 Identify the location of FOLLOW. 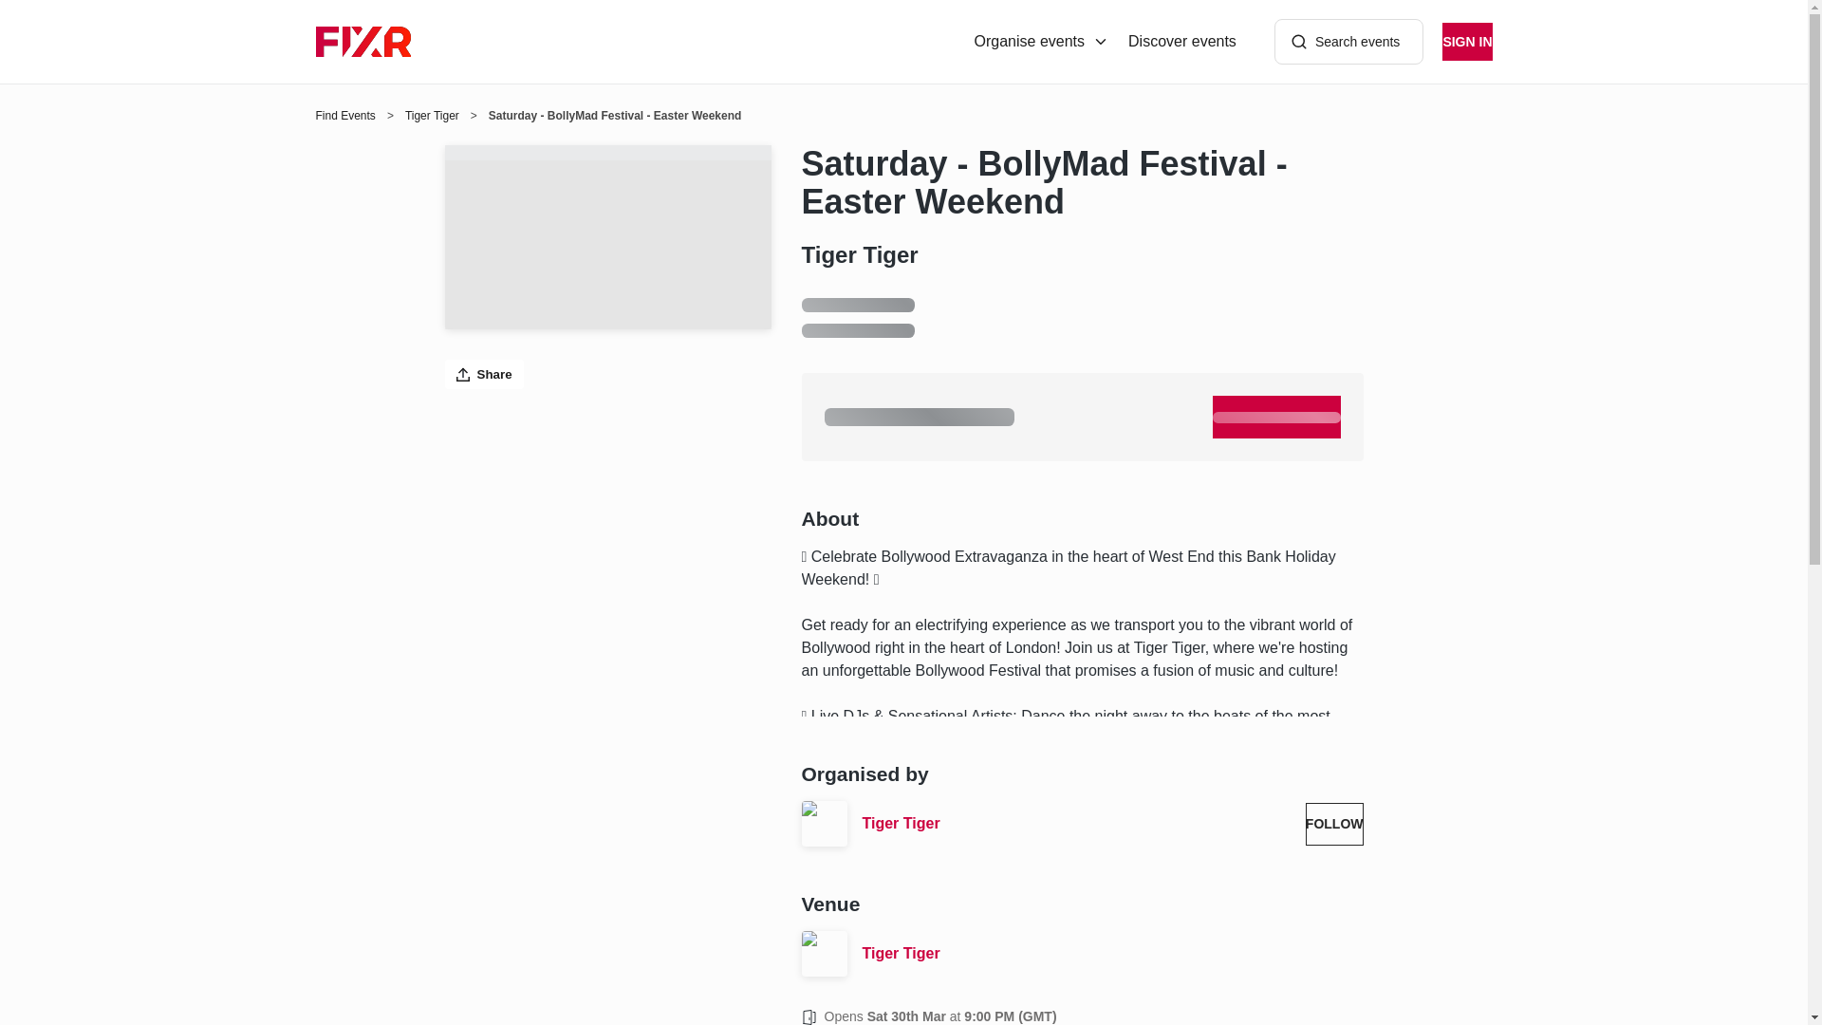
(1334, 824).